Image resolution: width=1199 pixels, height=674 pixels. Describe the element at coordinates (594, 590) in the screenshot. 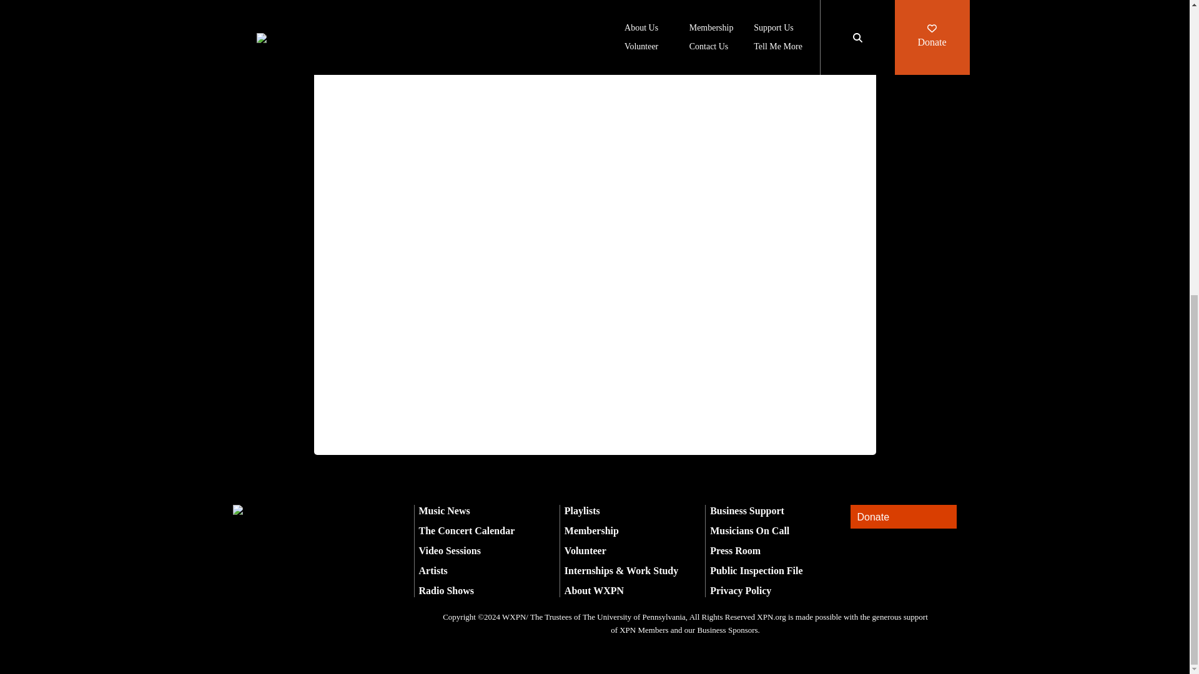

I see `About WXPN` at that location.